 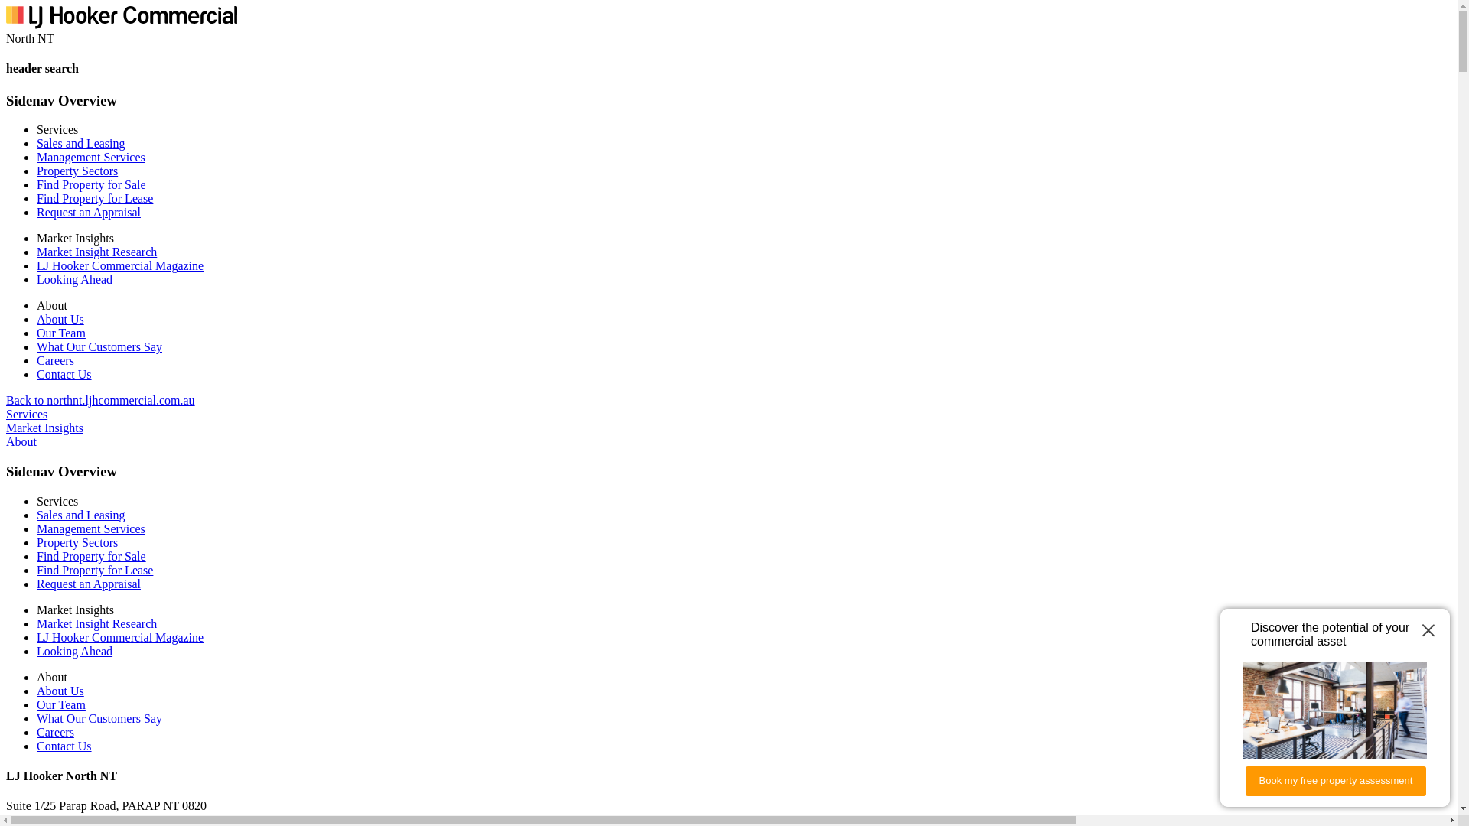 What do you see at coordinates (21, 442) in the screenshot?
I see `About` at bounding box center [21, 442].